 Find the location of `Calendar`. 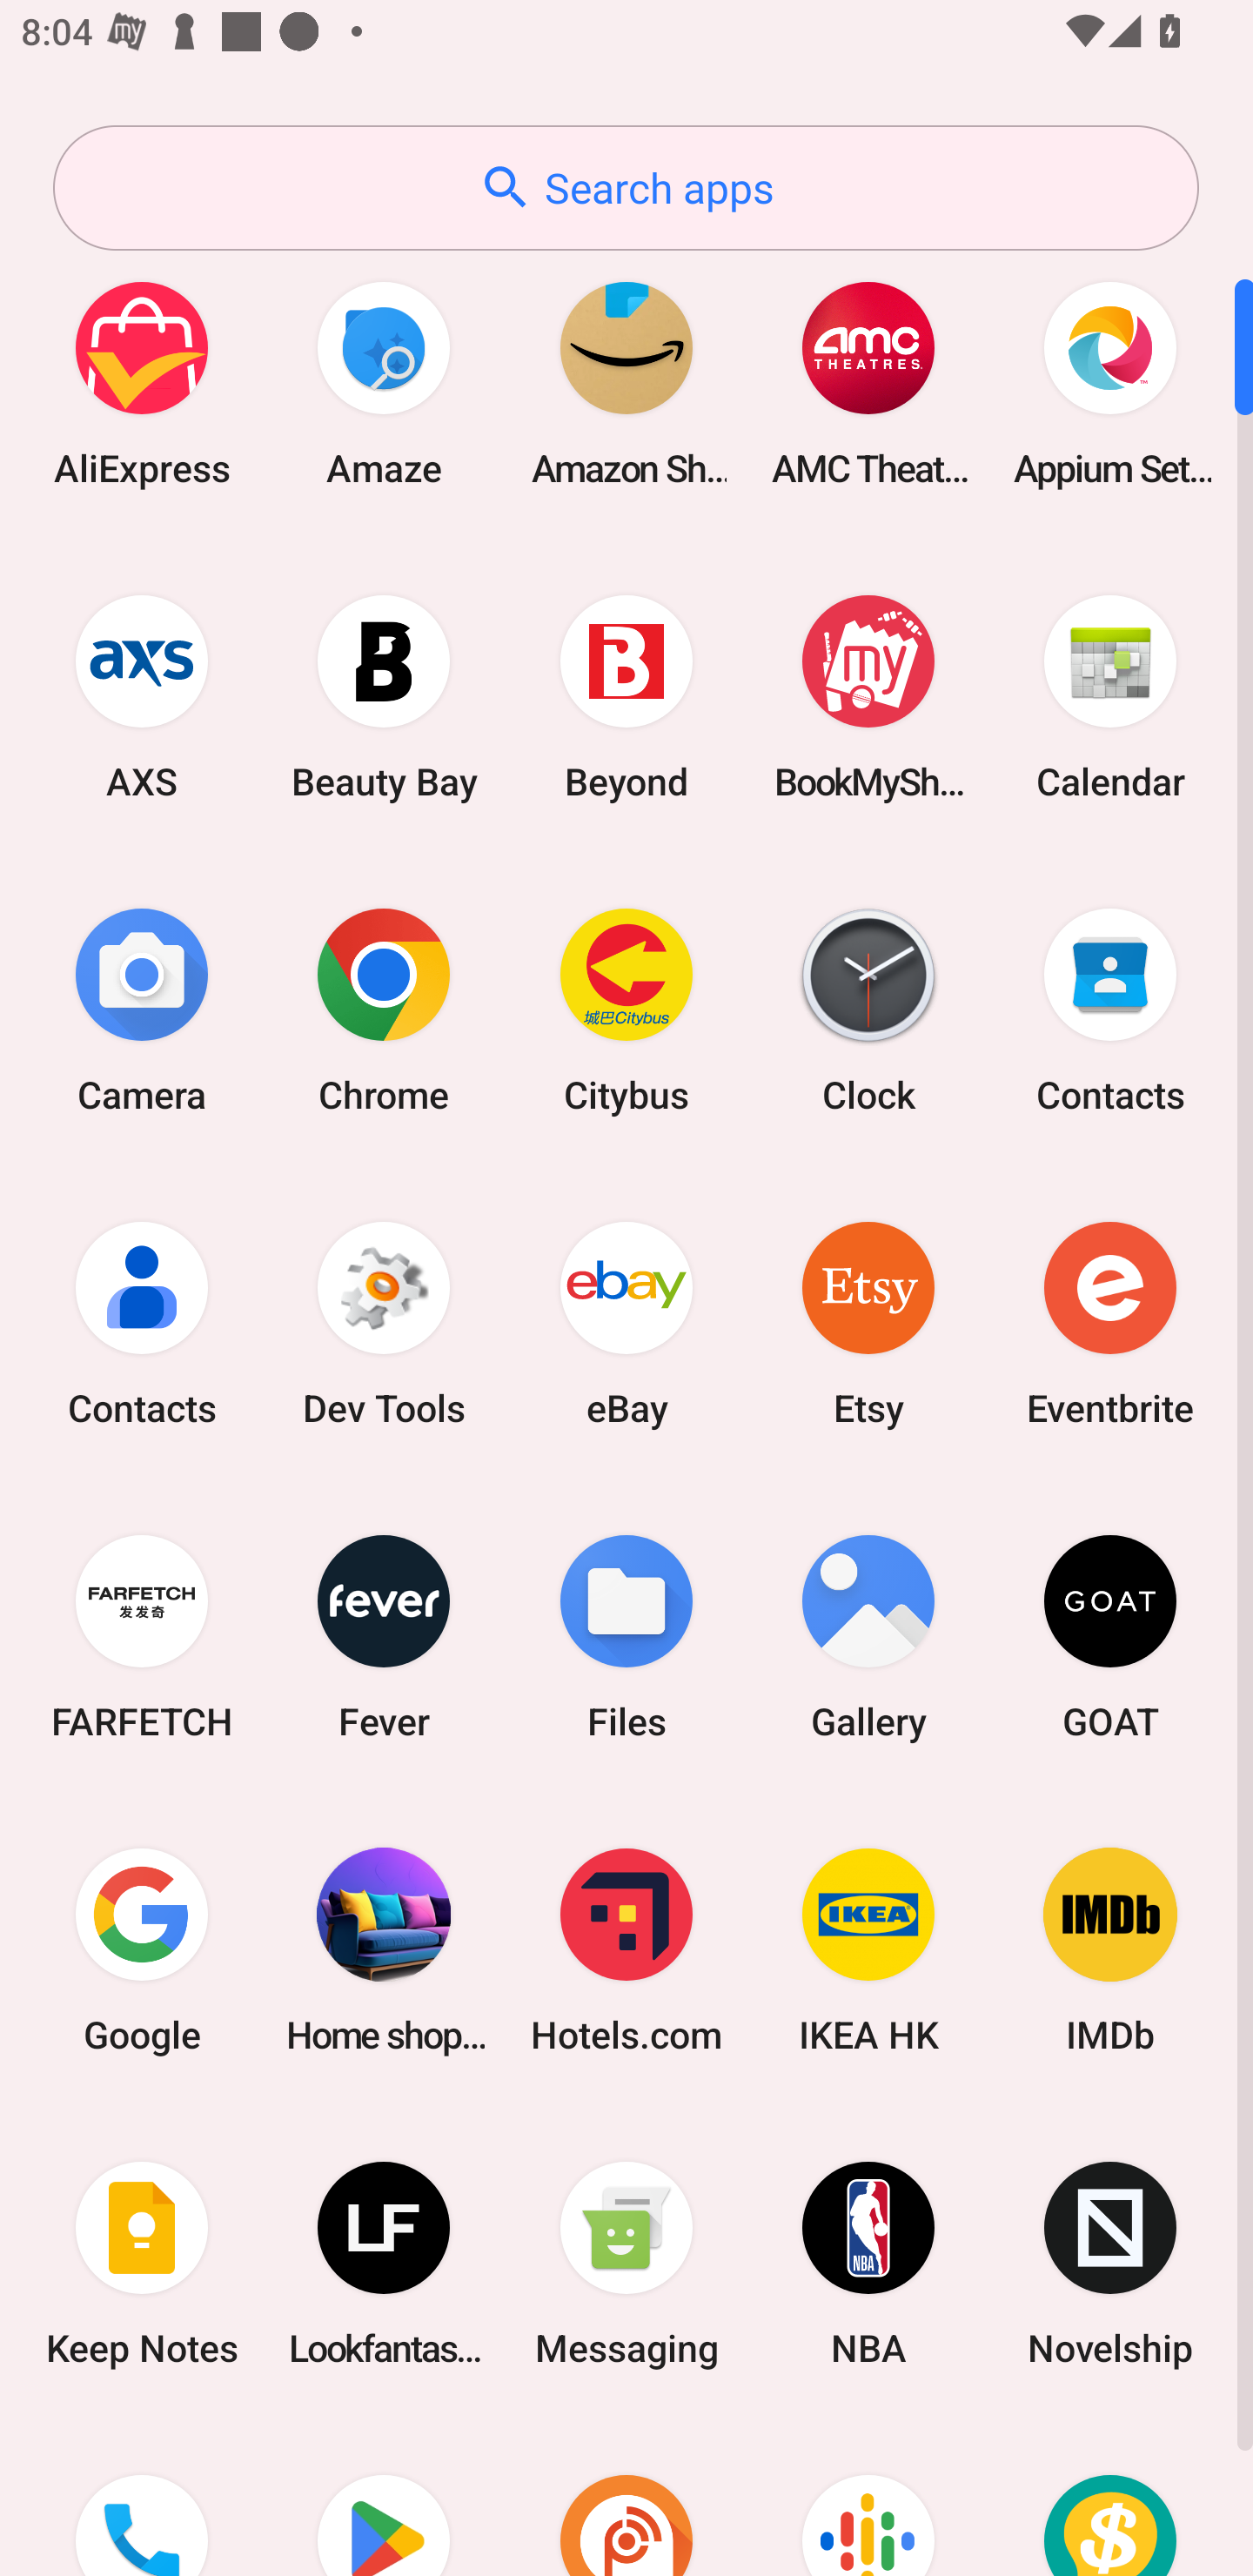

Calendar is located at coordinates (1110, 696).